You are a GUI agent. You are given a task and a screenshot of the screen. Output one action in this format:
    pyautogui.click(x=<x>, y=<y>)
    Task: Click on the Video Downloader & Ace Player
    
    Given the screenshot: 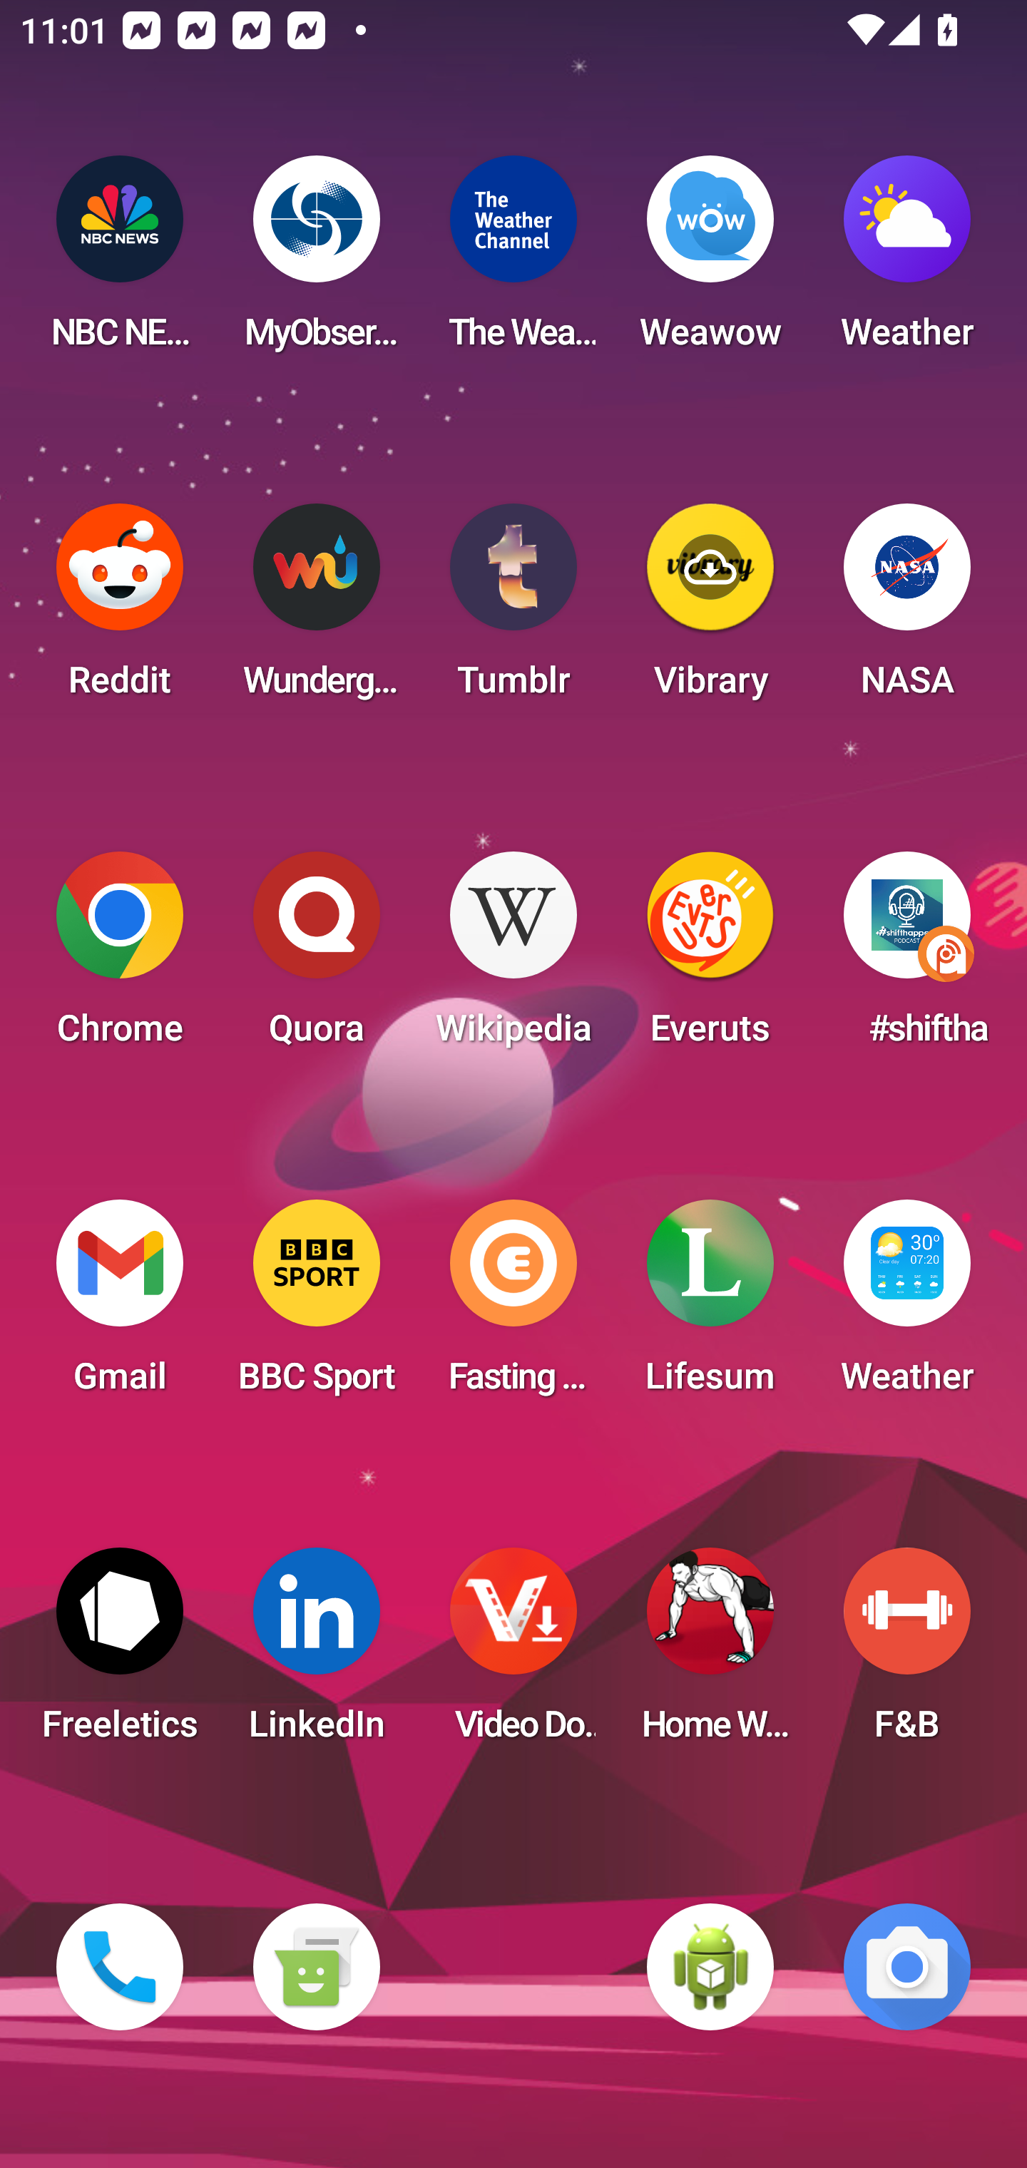 What is the action you would take?
    pyautogui.click(x=513, y=1653)
    